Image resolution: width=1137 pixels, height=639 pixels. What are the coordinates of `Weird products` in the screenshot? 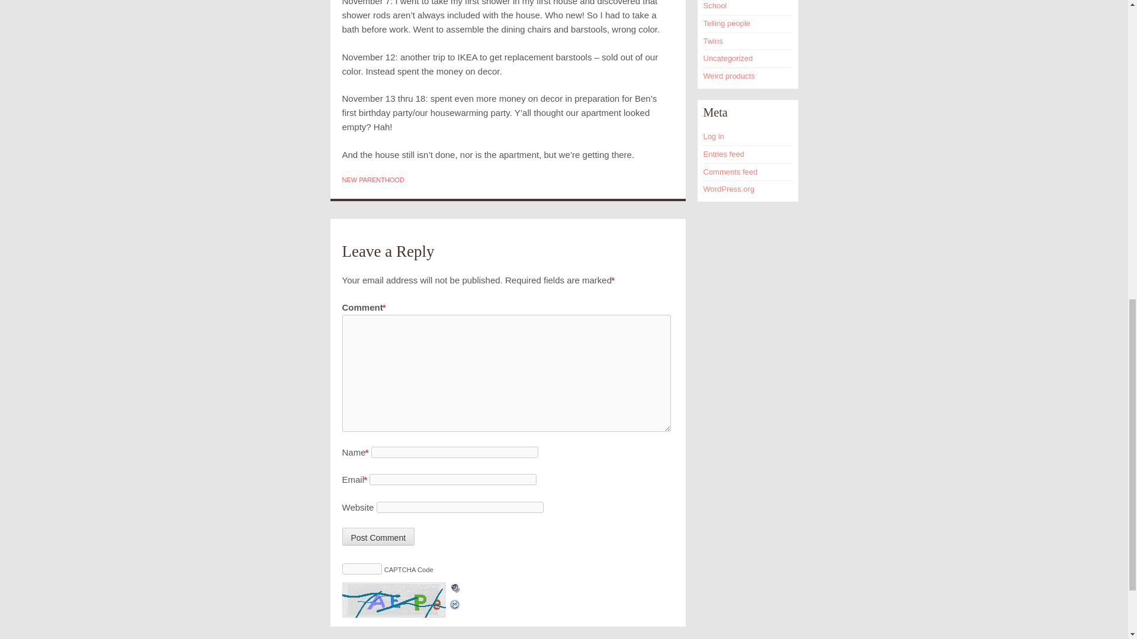 It's located at (729, 76).